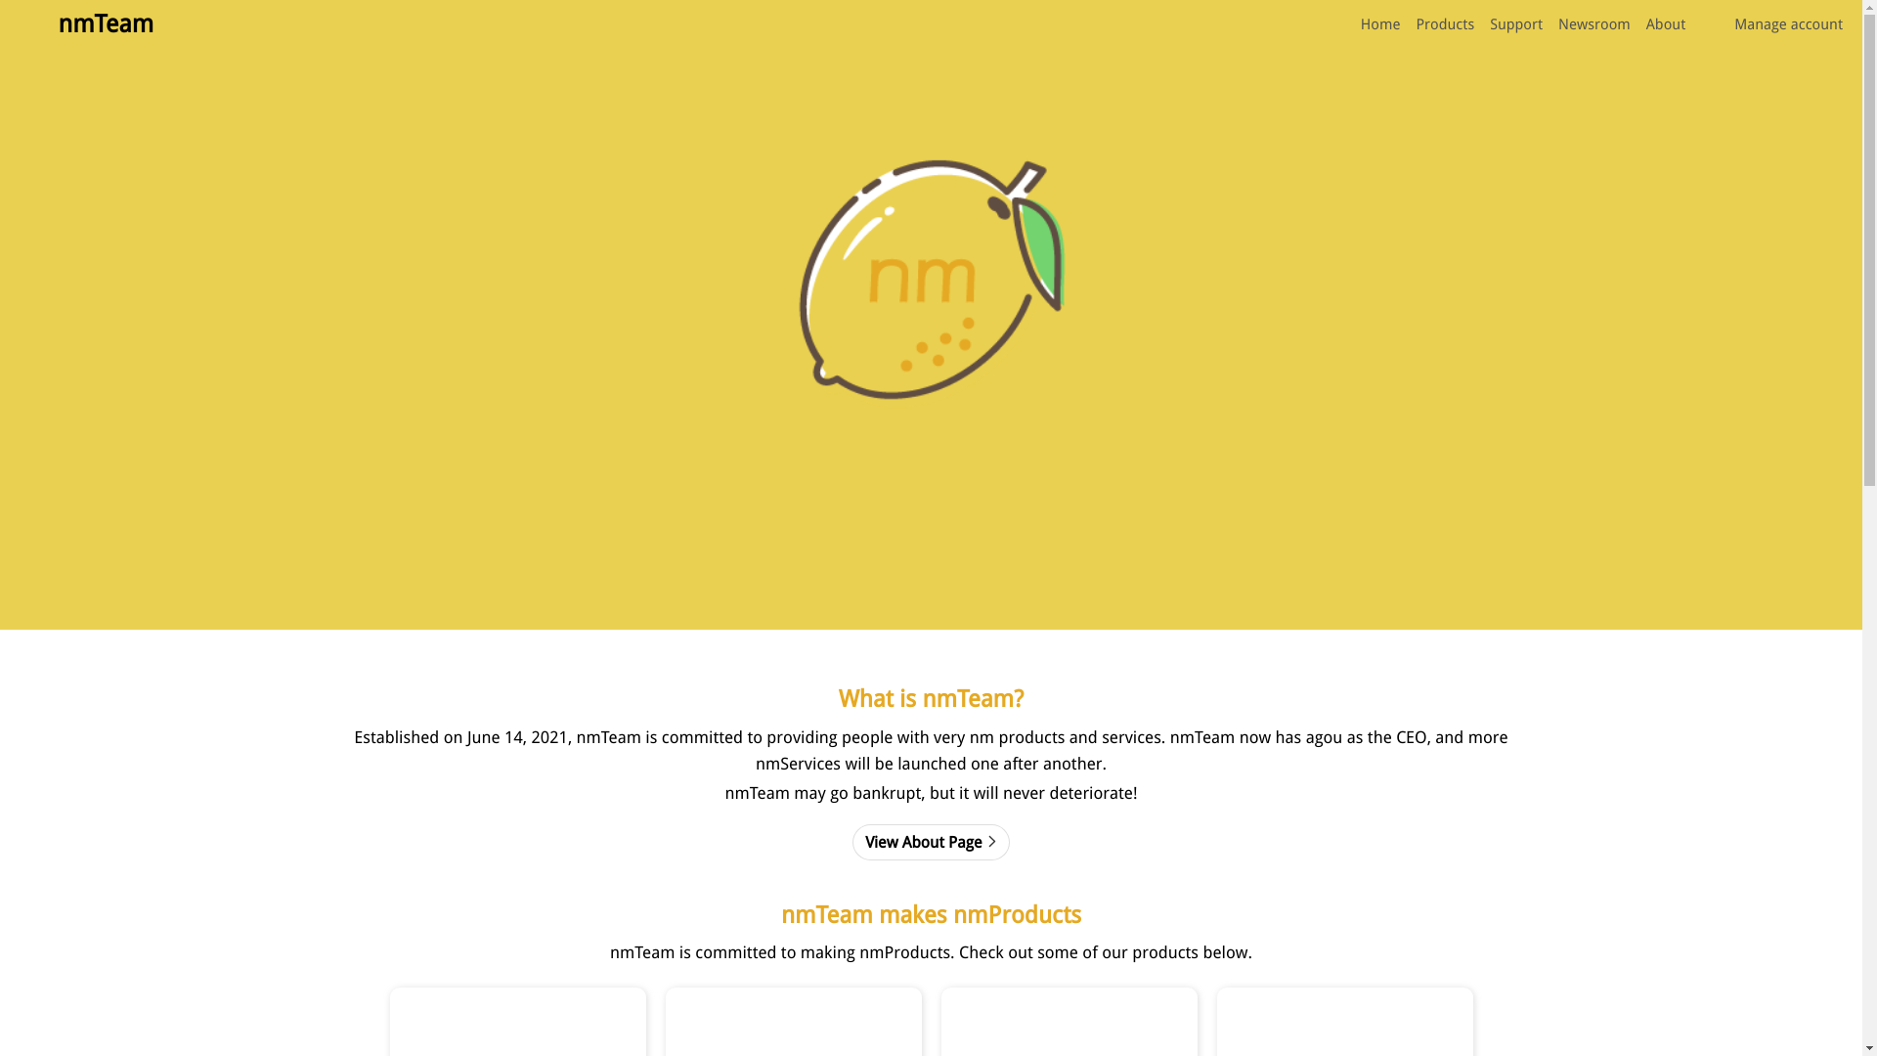  Describe the element at coordinates (86, 24) in the screenshot. I see `nmTeam` at that location.